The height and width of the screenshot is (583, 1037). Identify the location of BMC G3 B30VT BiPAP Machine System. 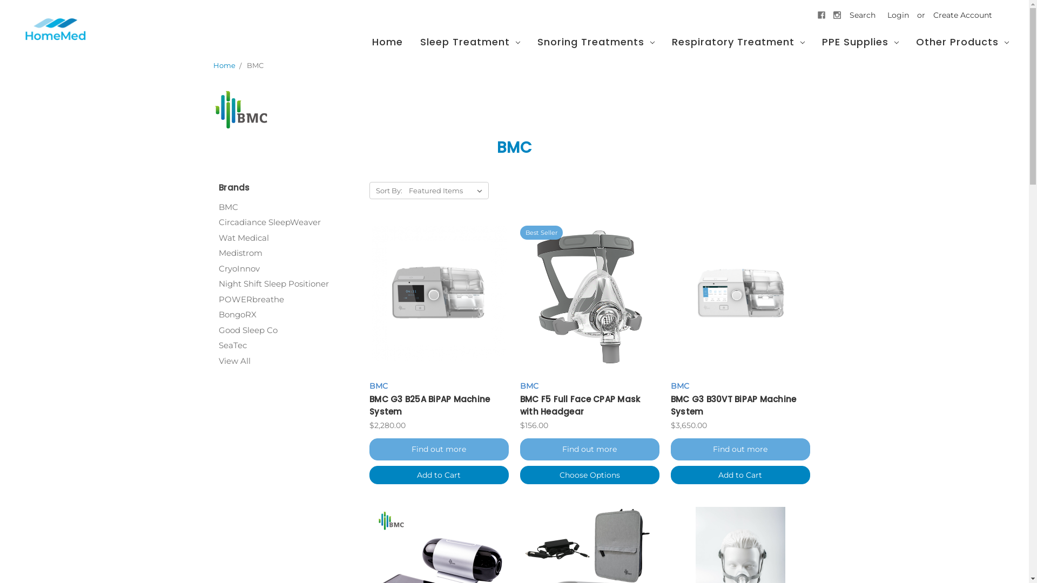
(733, 405).